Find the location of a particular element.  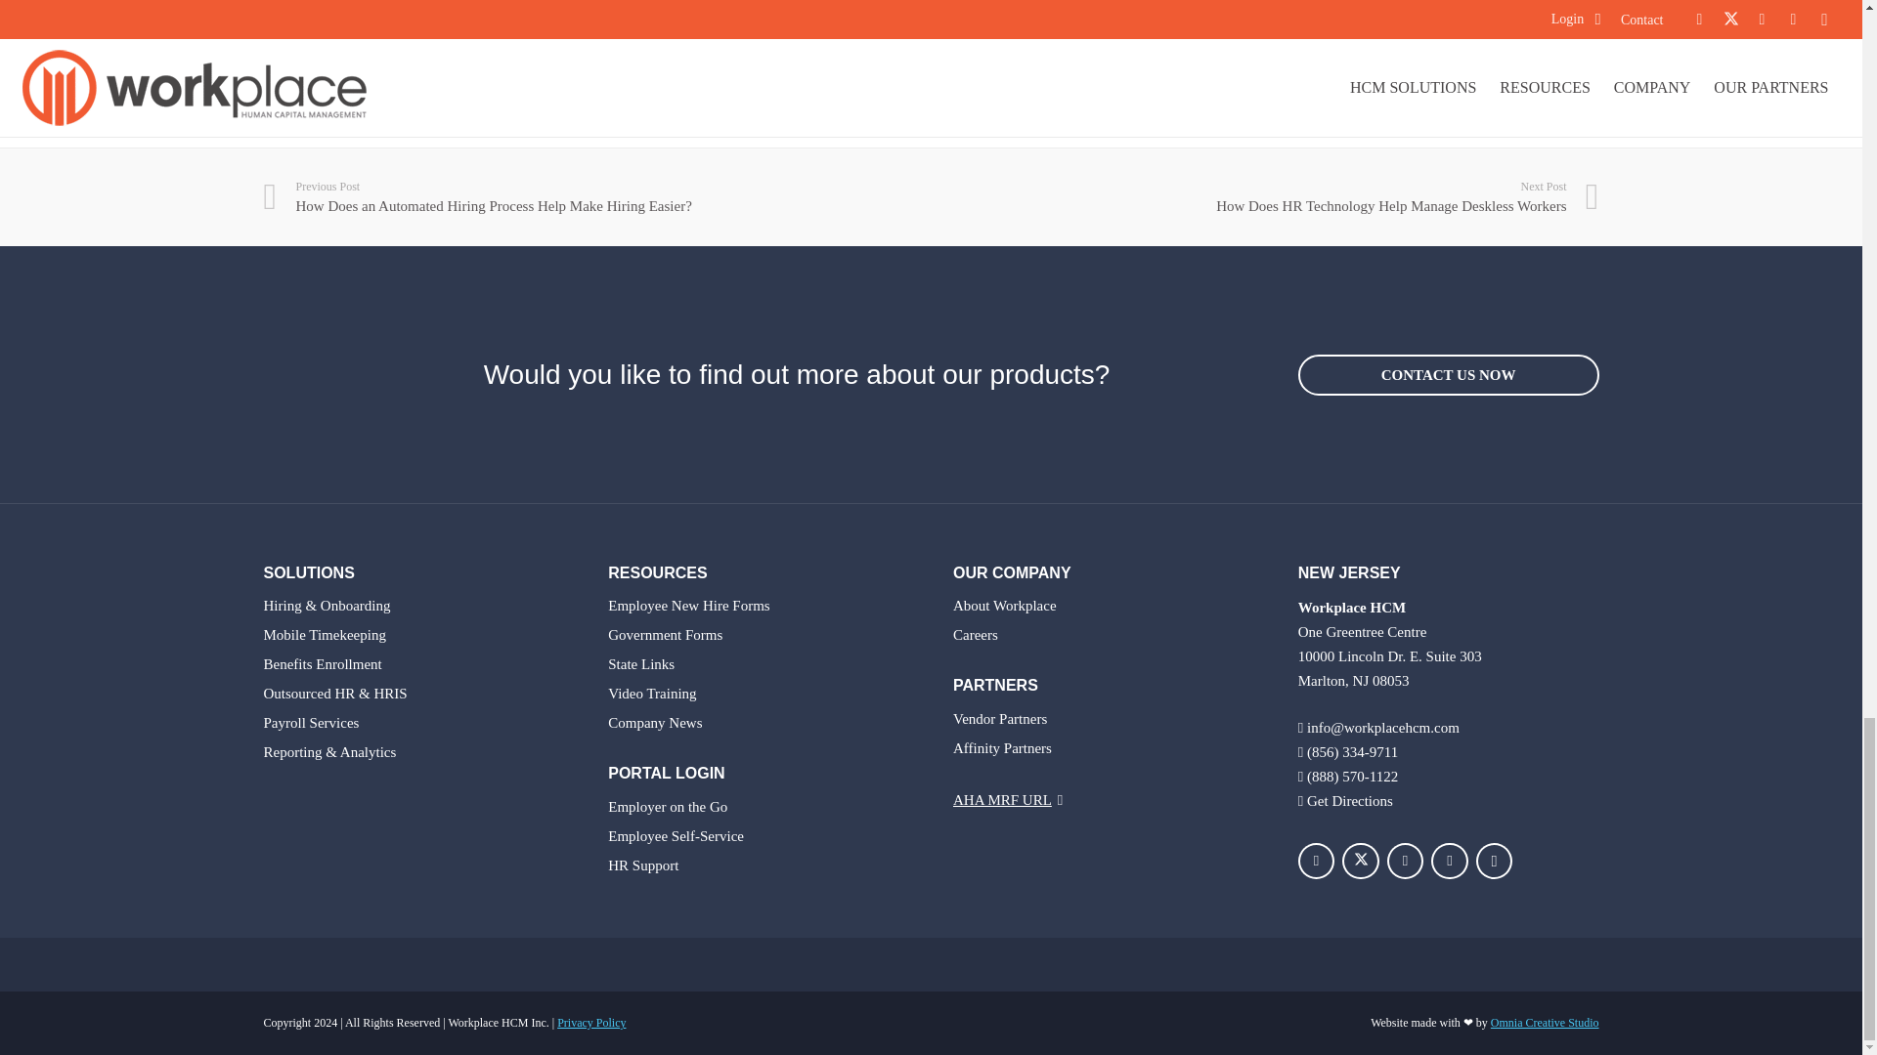

Tweet this is located at coordinates (379, 14).